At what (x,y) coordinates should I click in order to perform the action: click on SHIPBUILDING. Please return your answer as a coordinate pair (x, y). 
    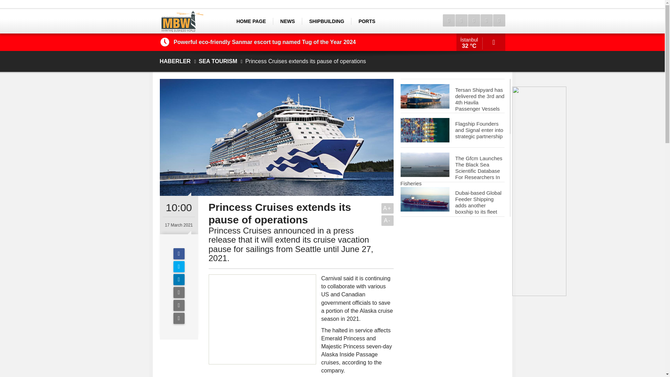
    Looking at the image, I should click on (327, 21).